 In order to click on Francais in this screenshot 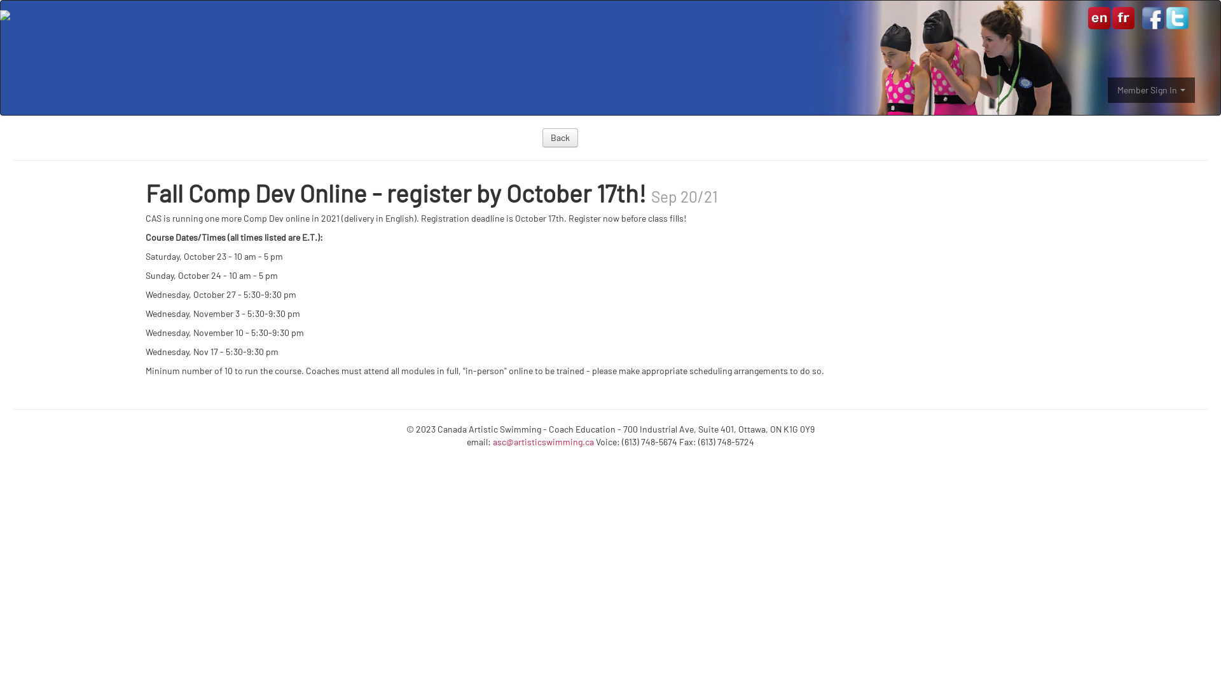, I will do `click(1122, 17)`.